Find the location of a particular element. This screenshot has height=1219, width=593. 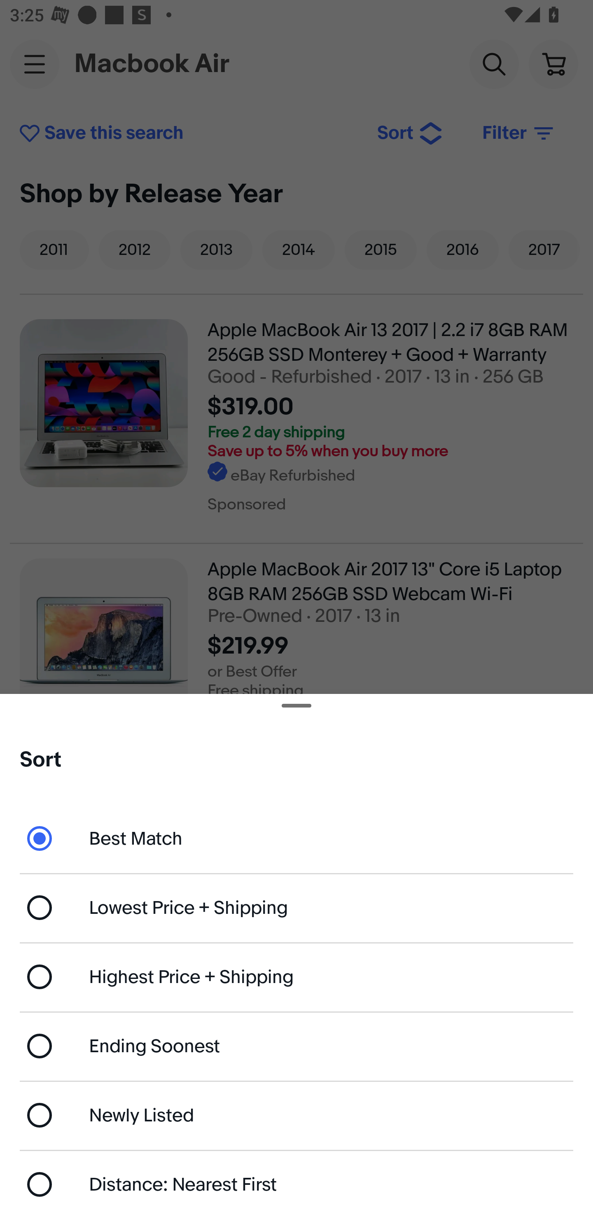

Best Match - currently selected Best Match is located at coordinates (296, 838).